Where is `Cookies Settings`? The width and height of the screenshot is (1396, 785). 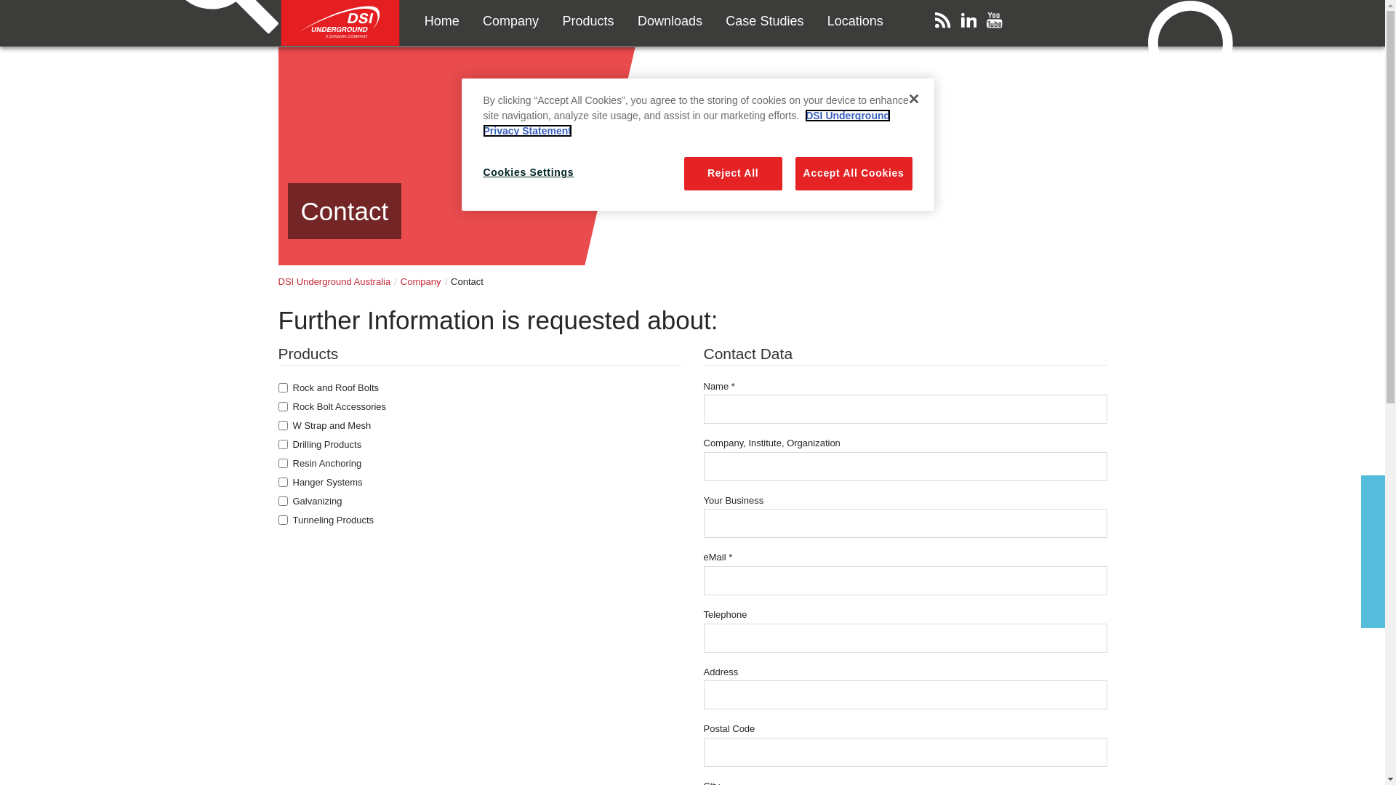
Cookies Settings is located at coordinates (532, 173).